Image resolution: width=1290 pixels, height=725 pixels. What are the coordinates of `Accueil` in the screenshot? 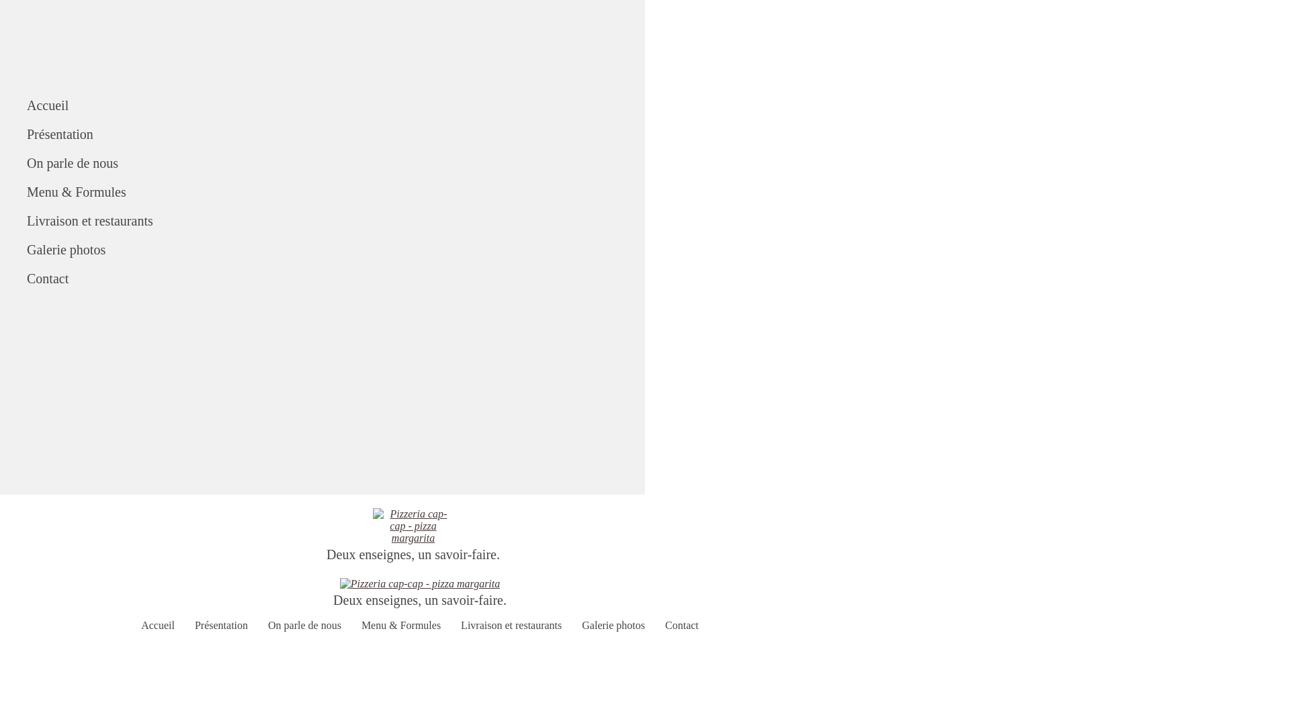 It's located at (349, 106).